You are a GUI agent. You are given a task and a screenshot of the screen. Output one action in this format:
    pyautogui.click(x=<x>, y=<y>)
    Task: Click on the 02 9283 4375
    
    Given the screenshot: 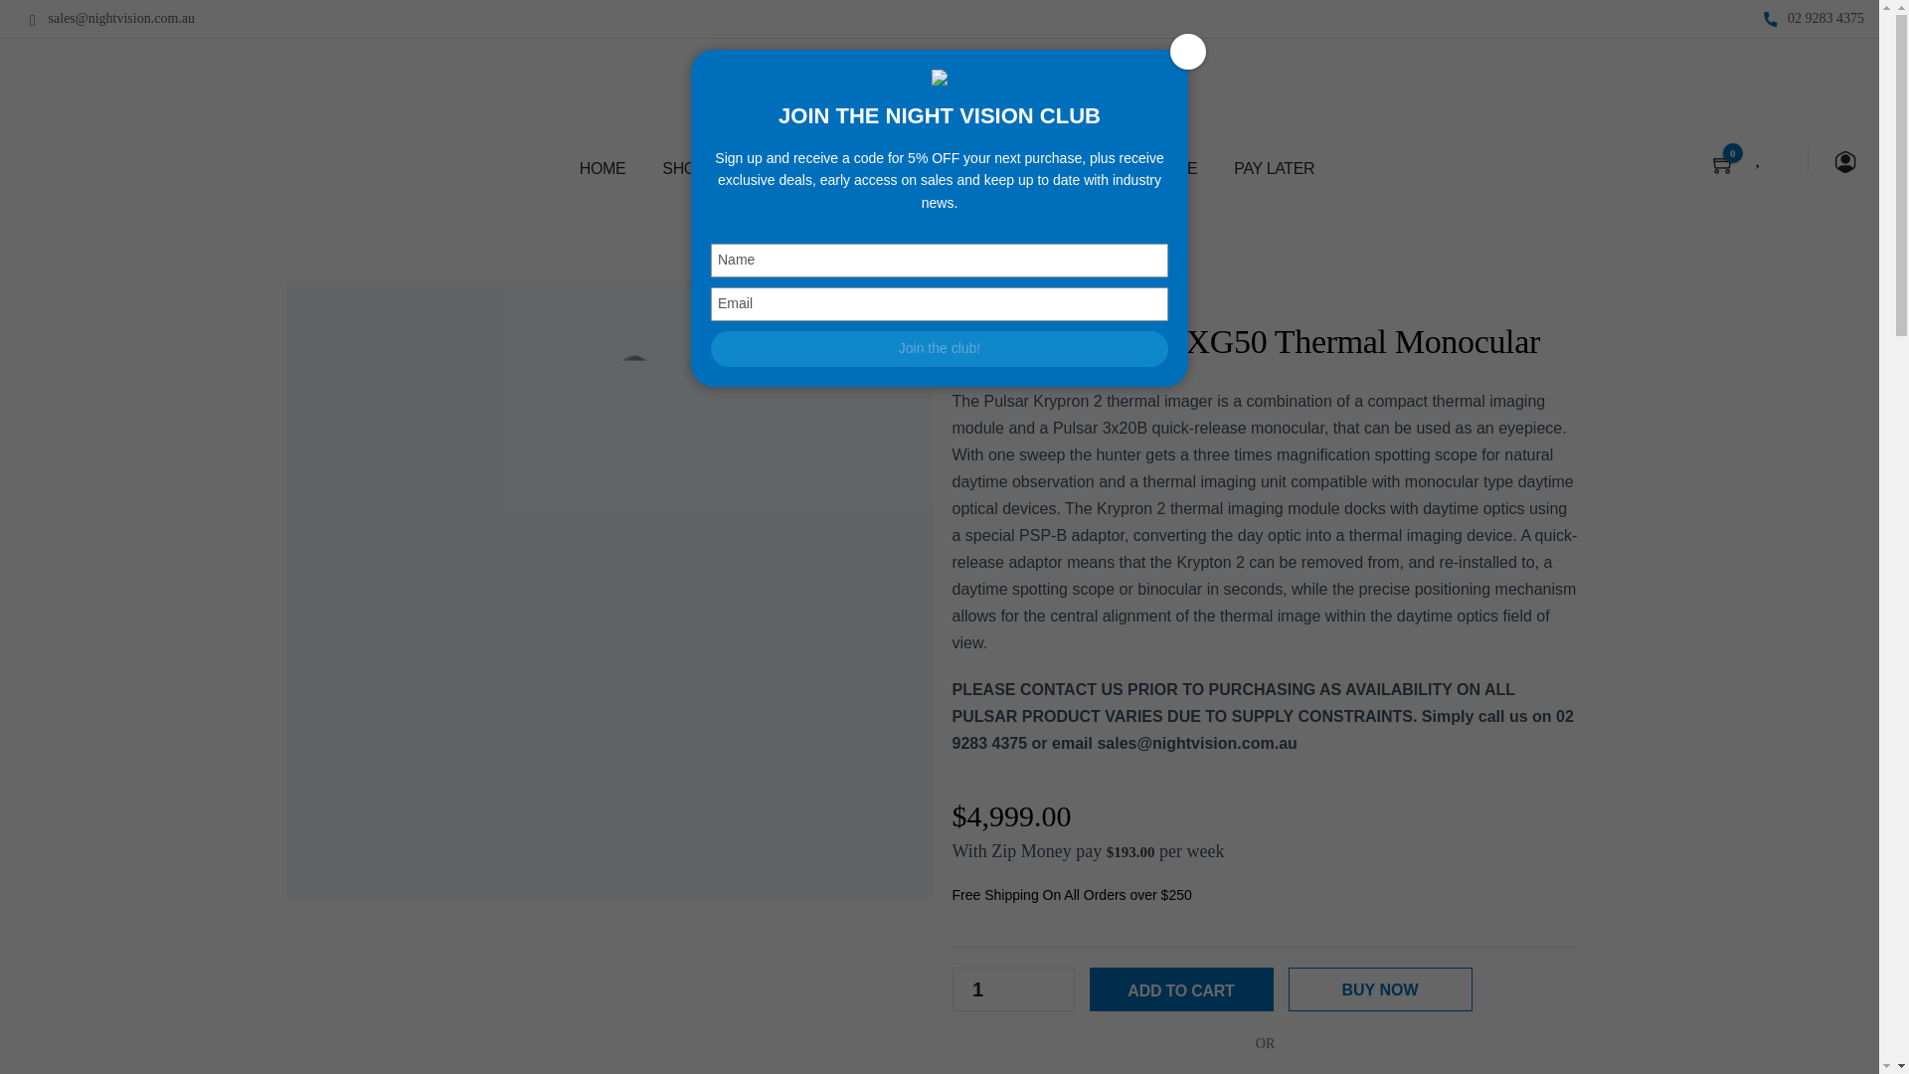 What is the action you would take?
    pyautogui.click(x=1821, y=18)
    